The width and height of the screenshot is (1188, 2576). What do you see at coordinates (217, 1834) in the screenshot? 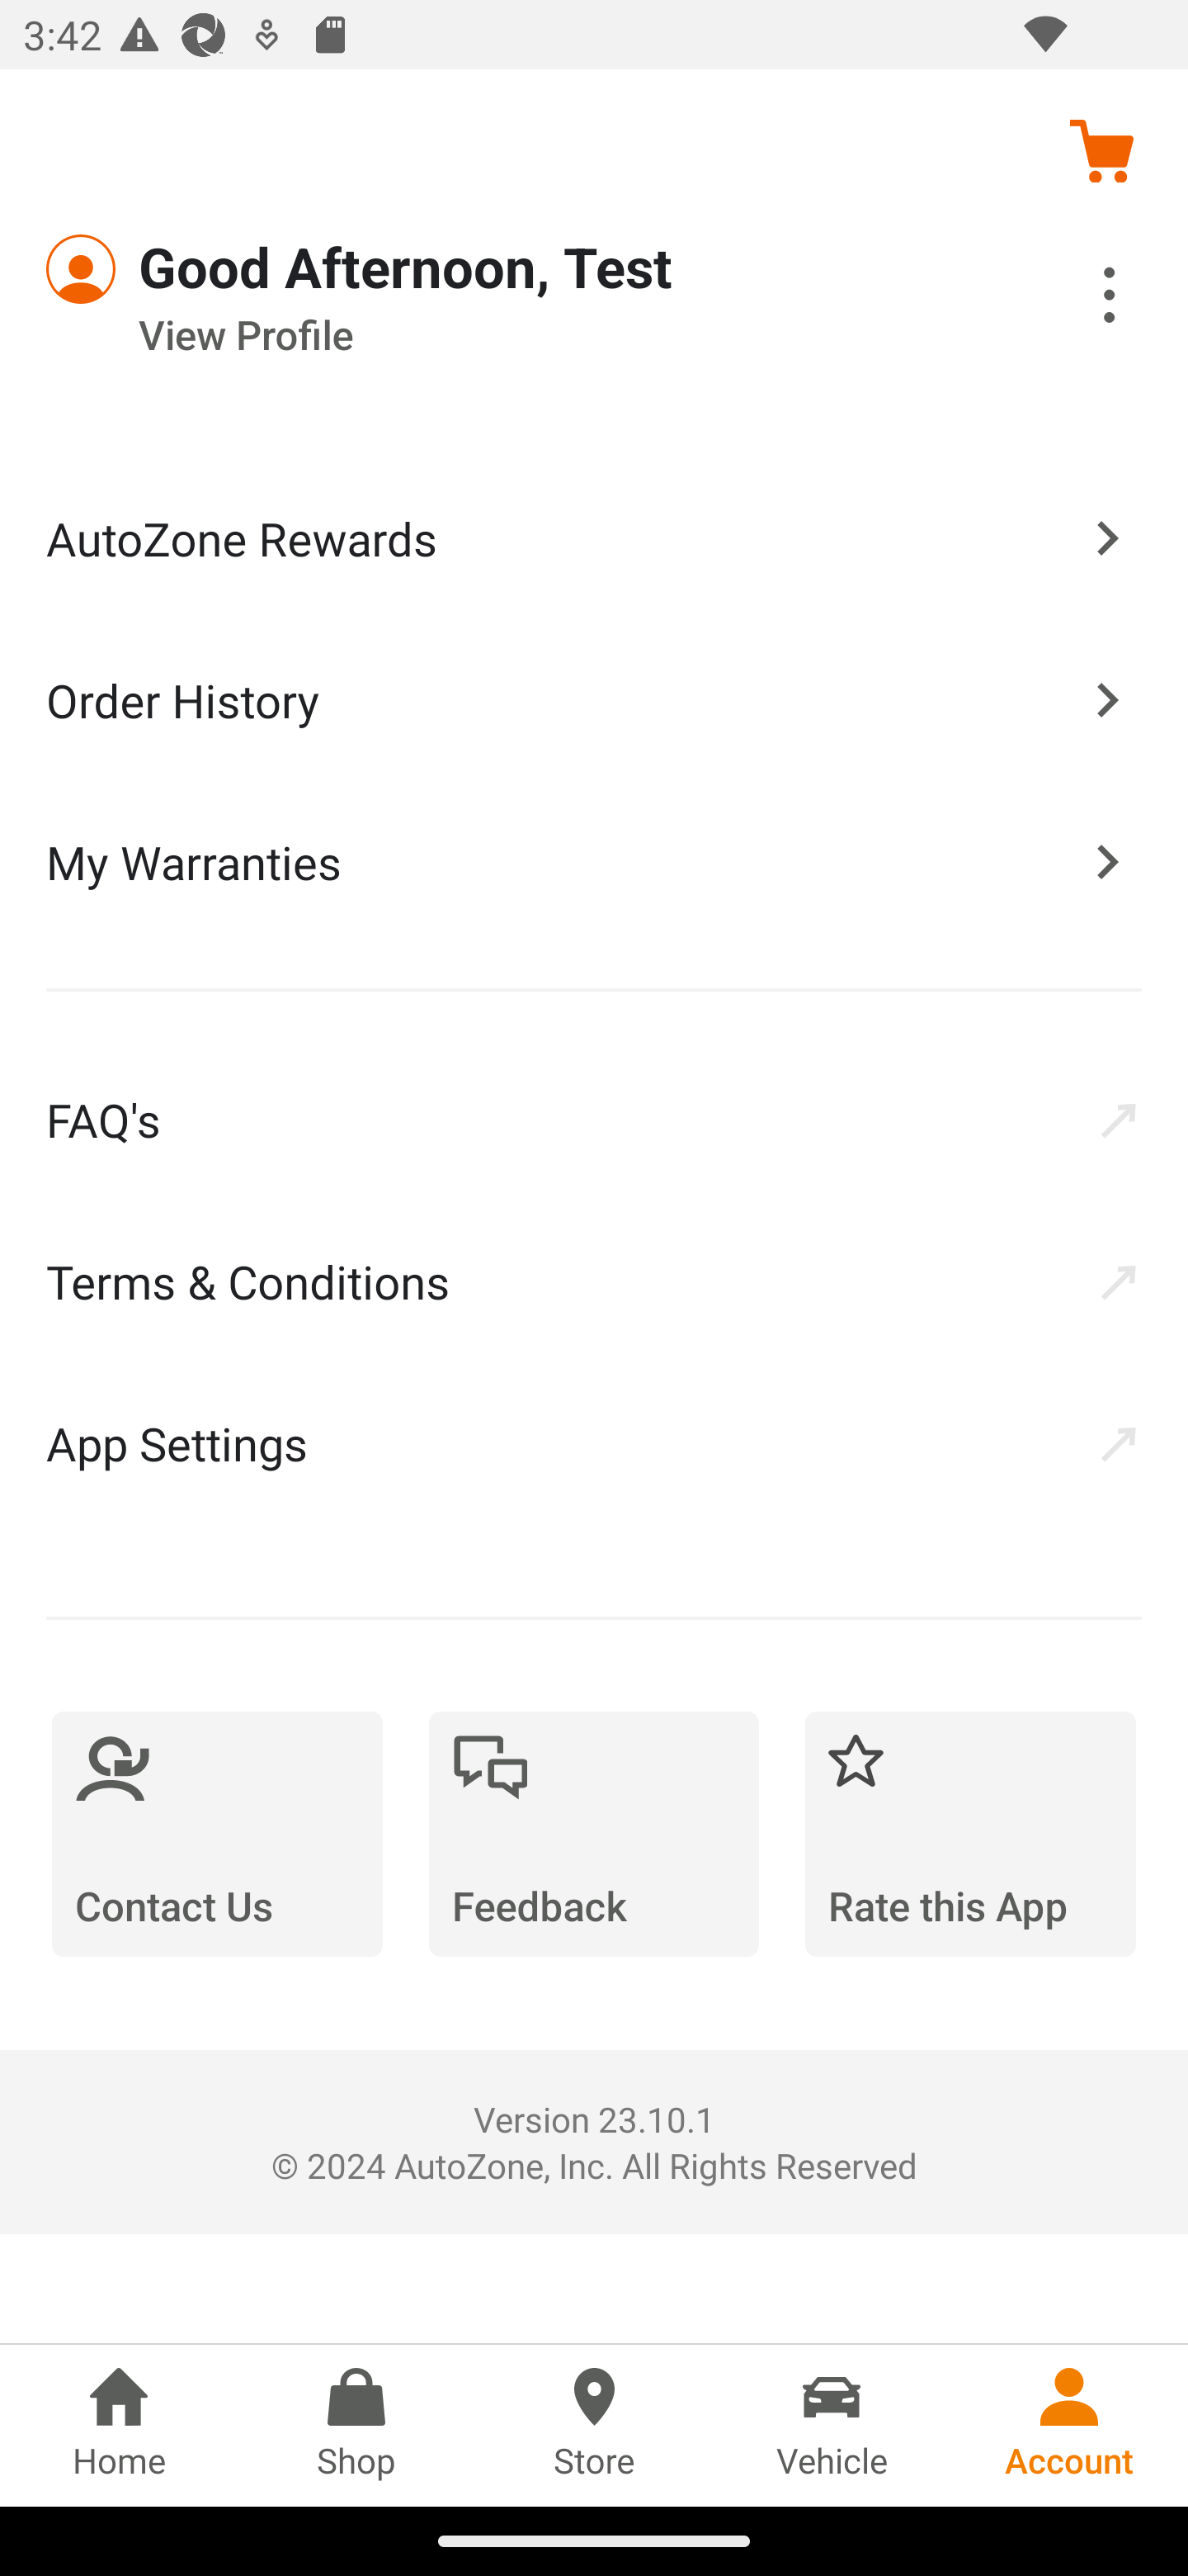
I see `Contact Us` at bounding box center [217, 1834].